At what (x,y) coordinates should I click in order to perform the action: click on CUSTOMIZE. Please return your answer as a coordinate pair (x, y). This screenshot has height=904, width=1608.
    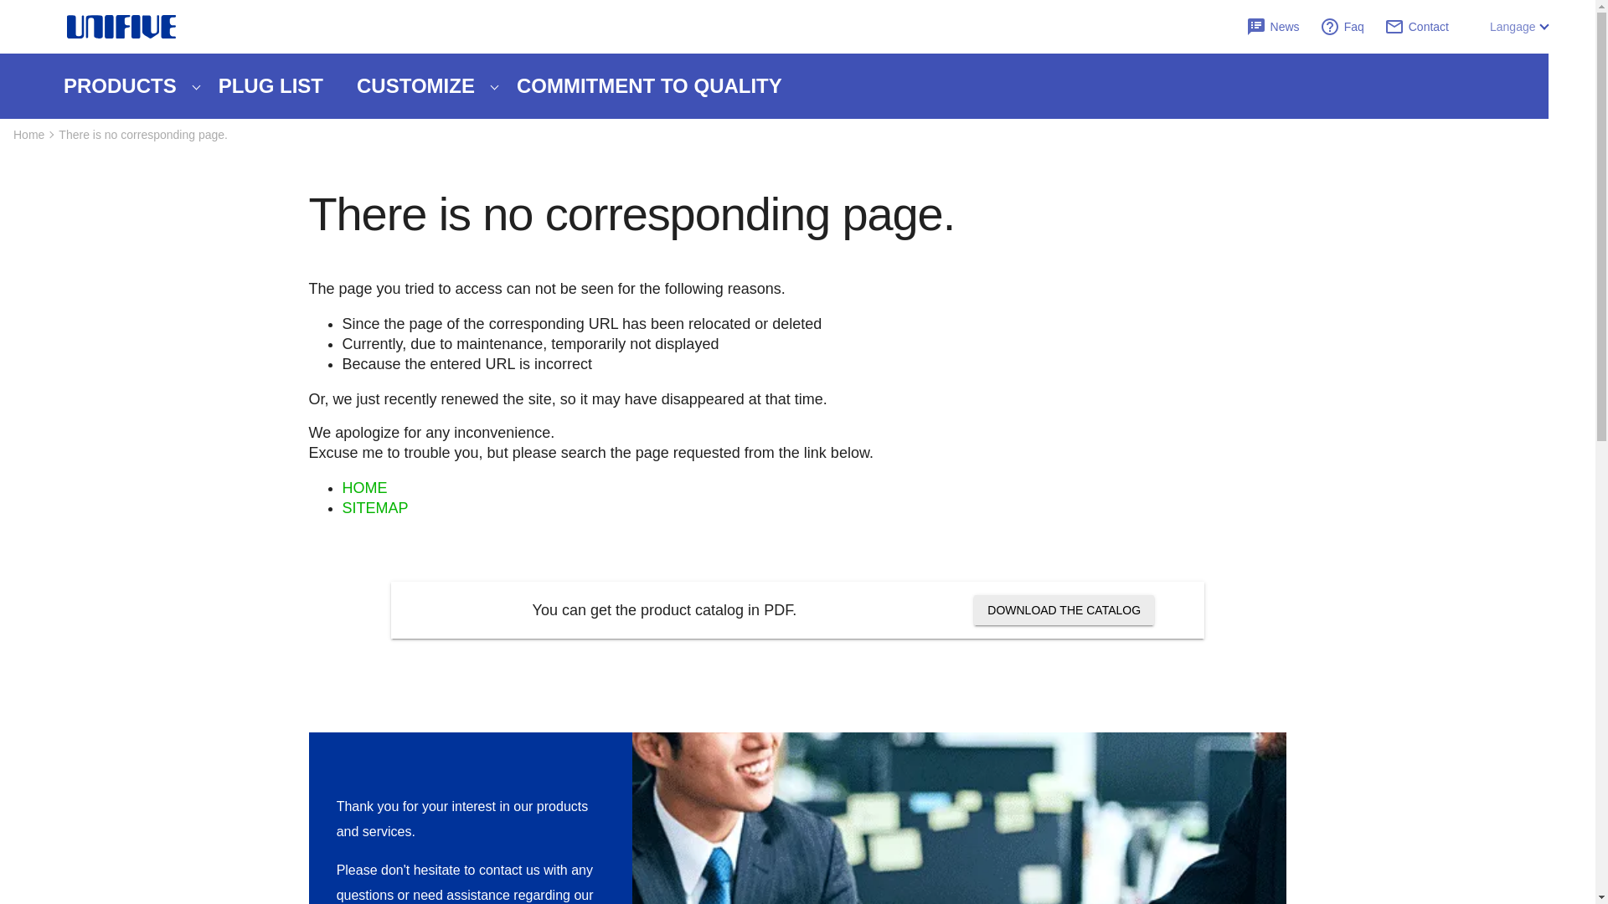
    Looking at the image, I should click on (420, 85).